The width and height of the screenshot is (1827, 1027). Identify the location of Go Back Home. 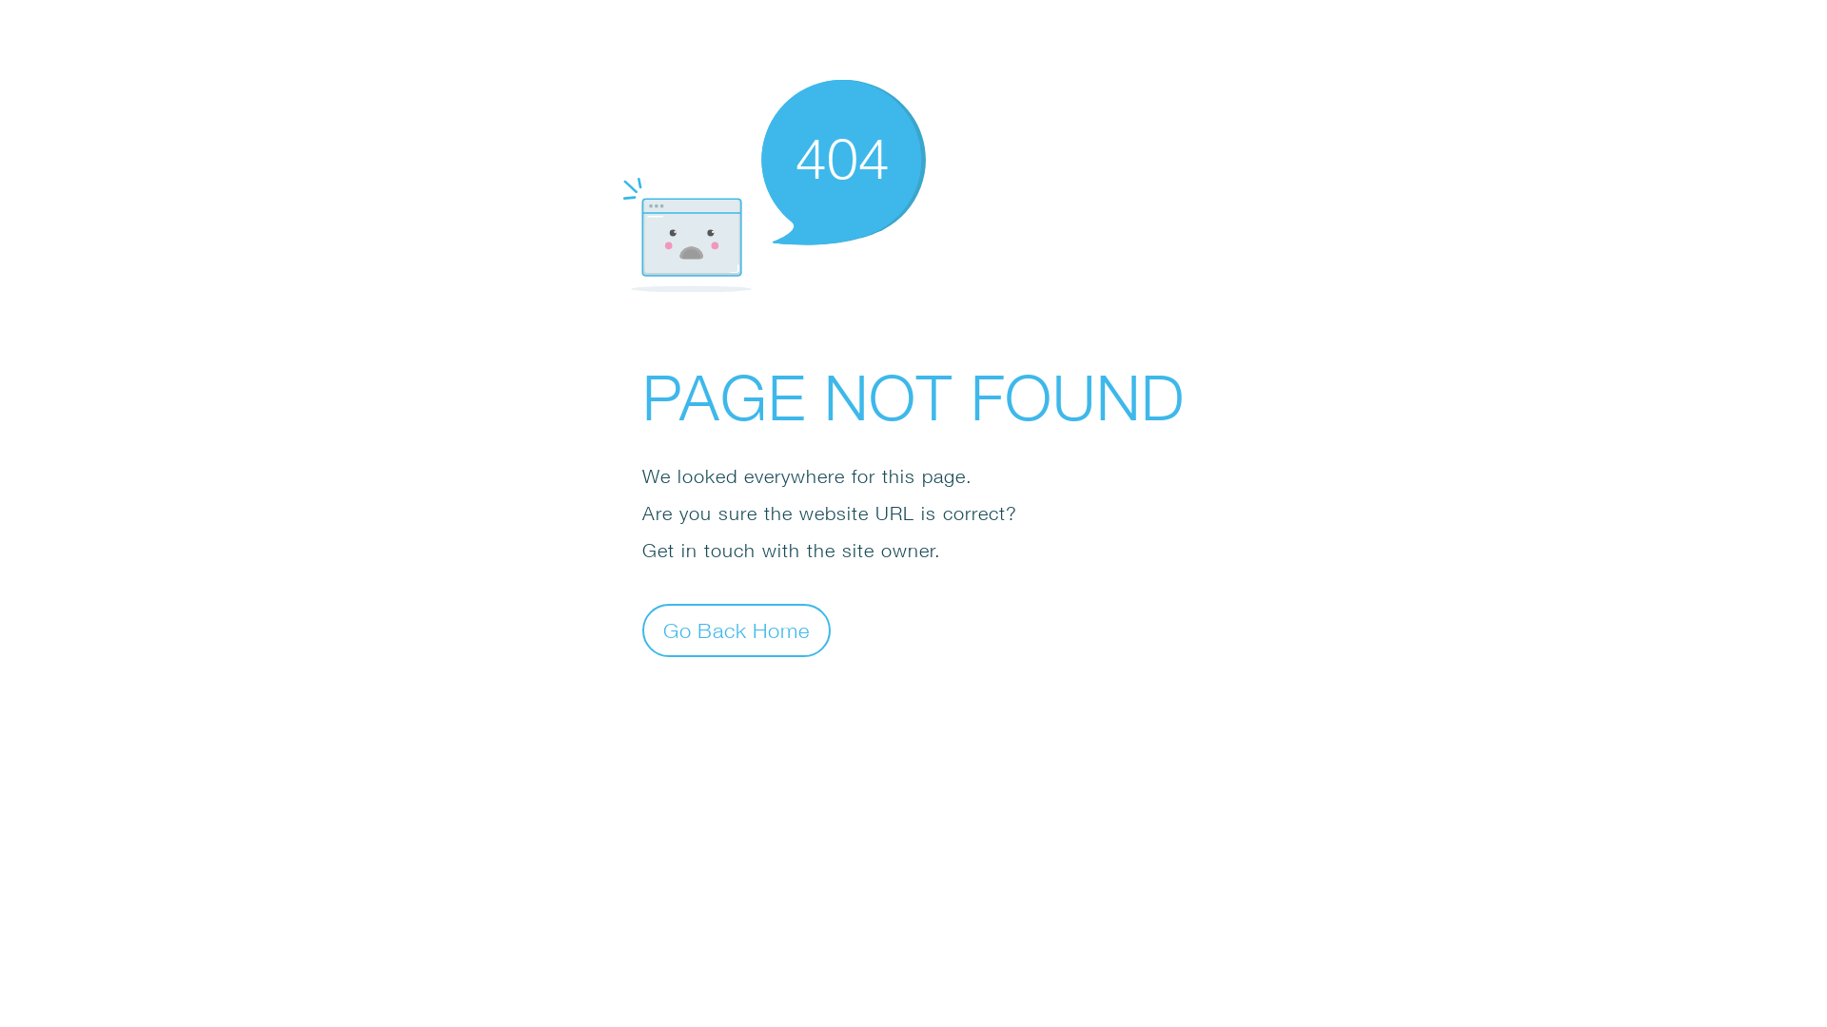
(737, 630).